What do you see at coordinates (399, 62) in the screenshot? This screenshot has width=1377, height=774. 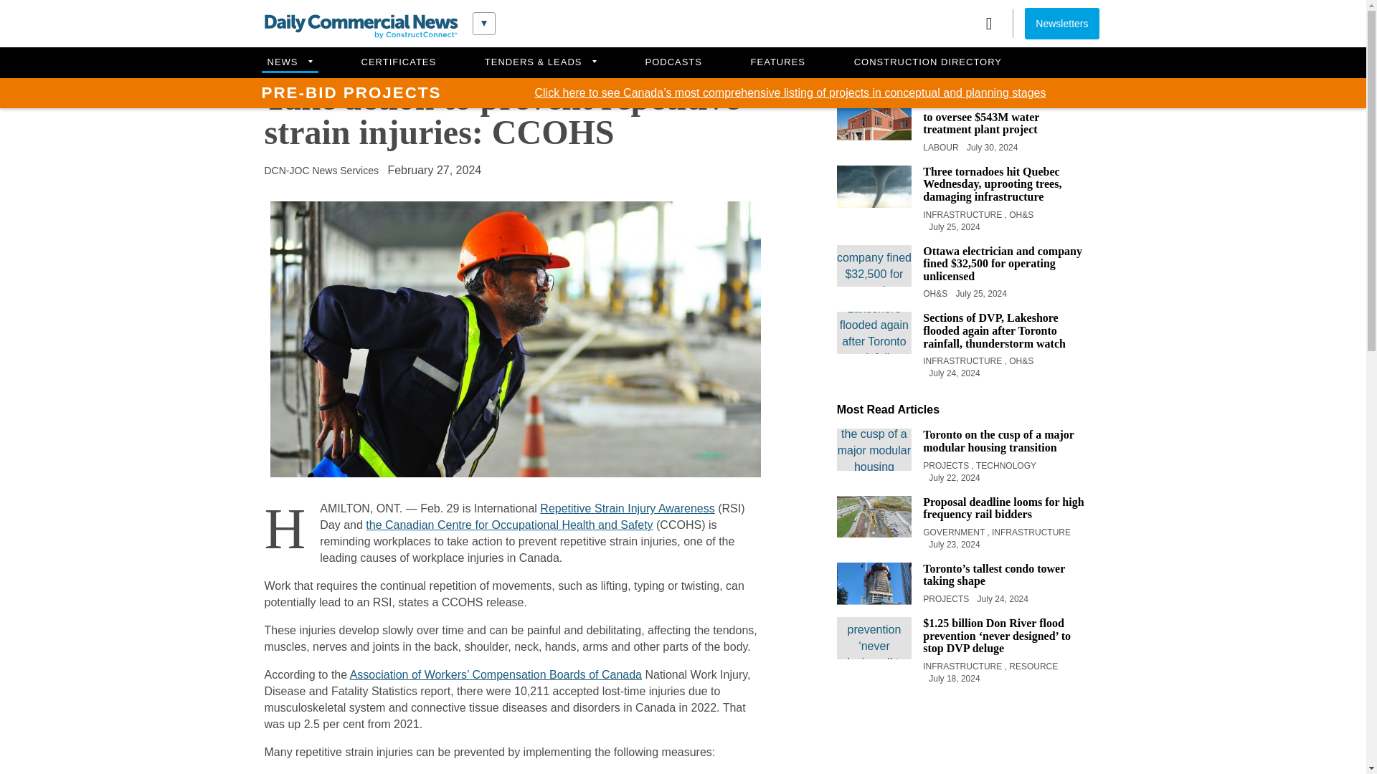 I see `Certificates` at bounding box center [399, 62].